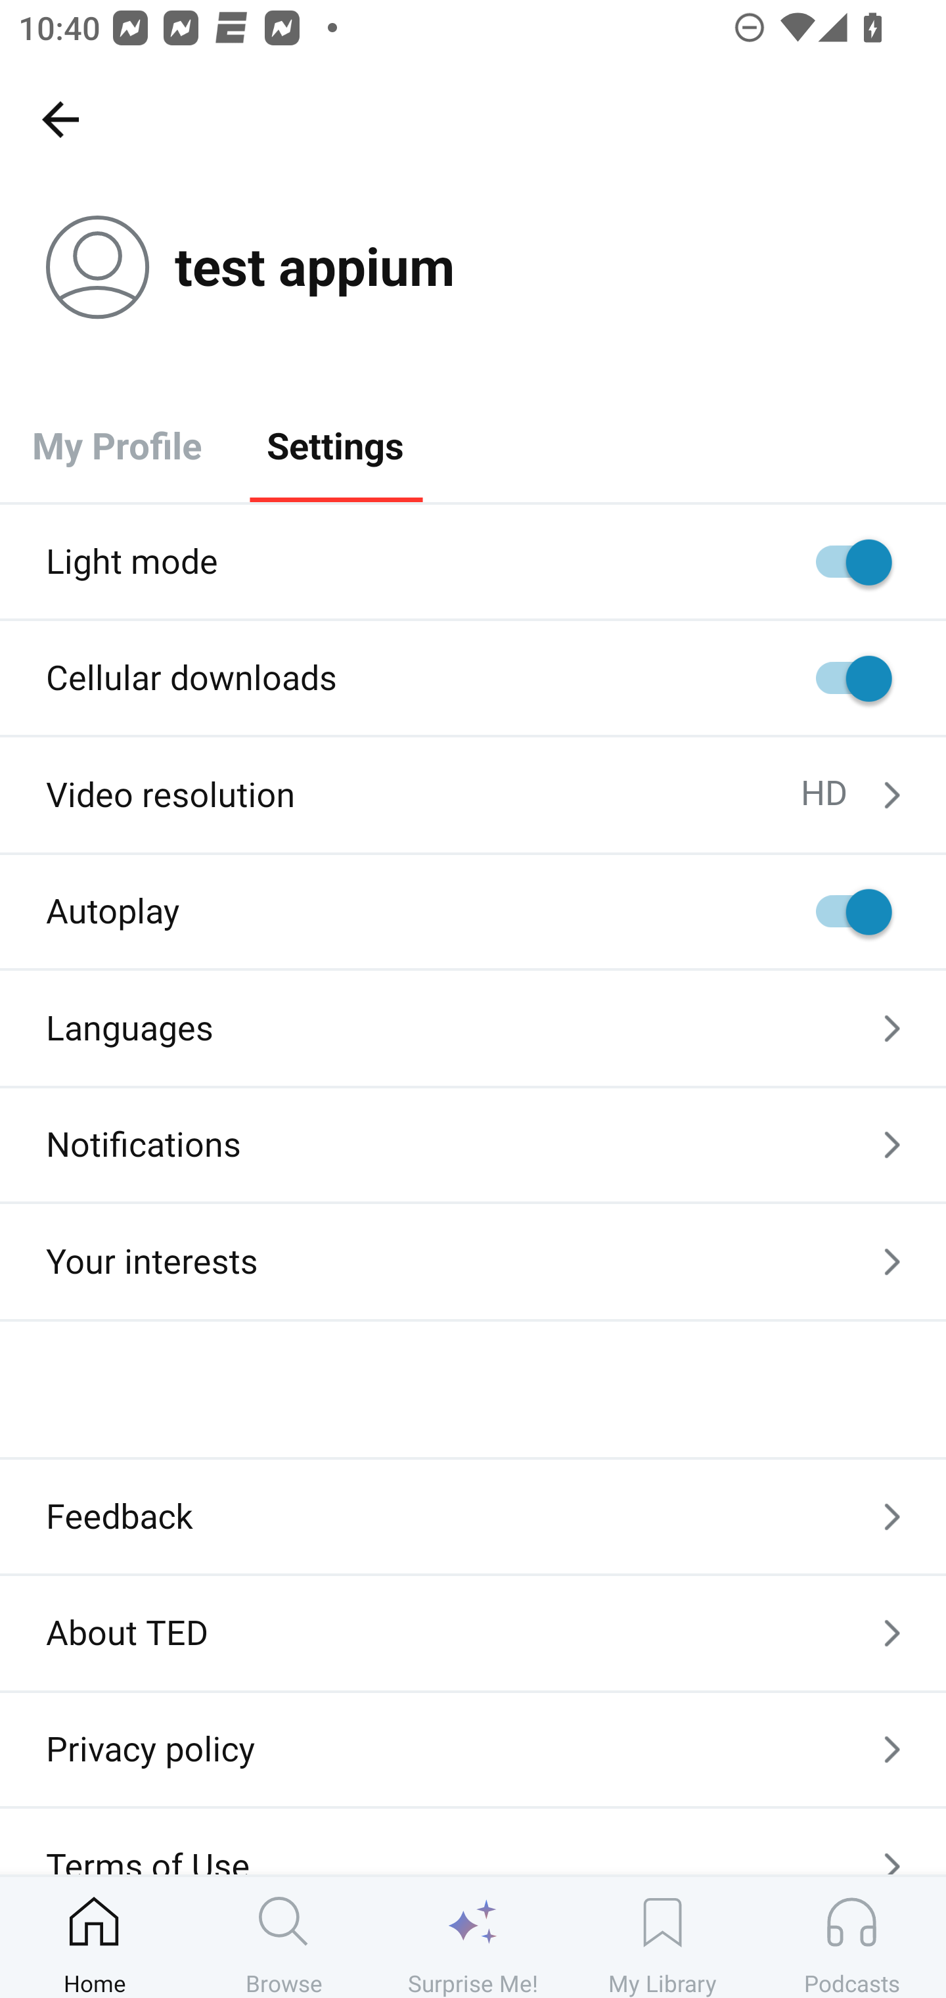  I want to click on Podcasts, so click(851, 1937).